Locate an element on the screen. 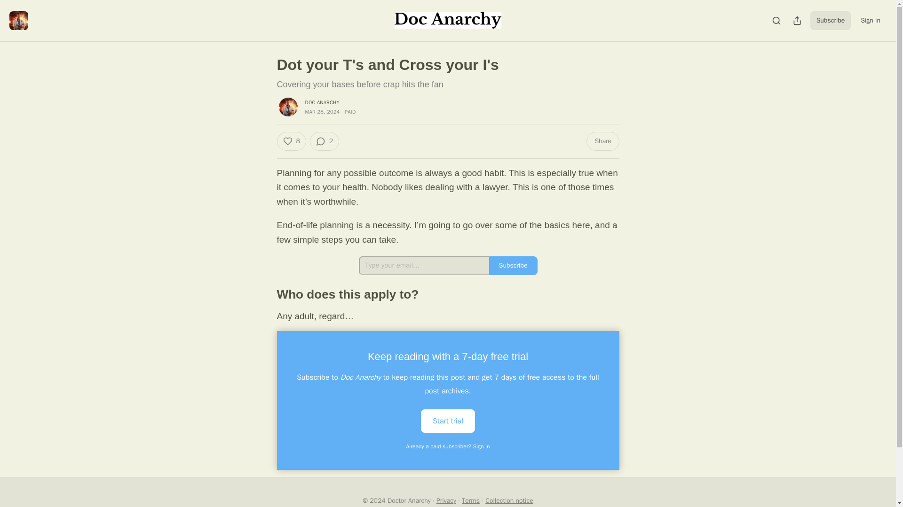  Share is located at coordinates (602, 141).